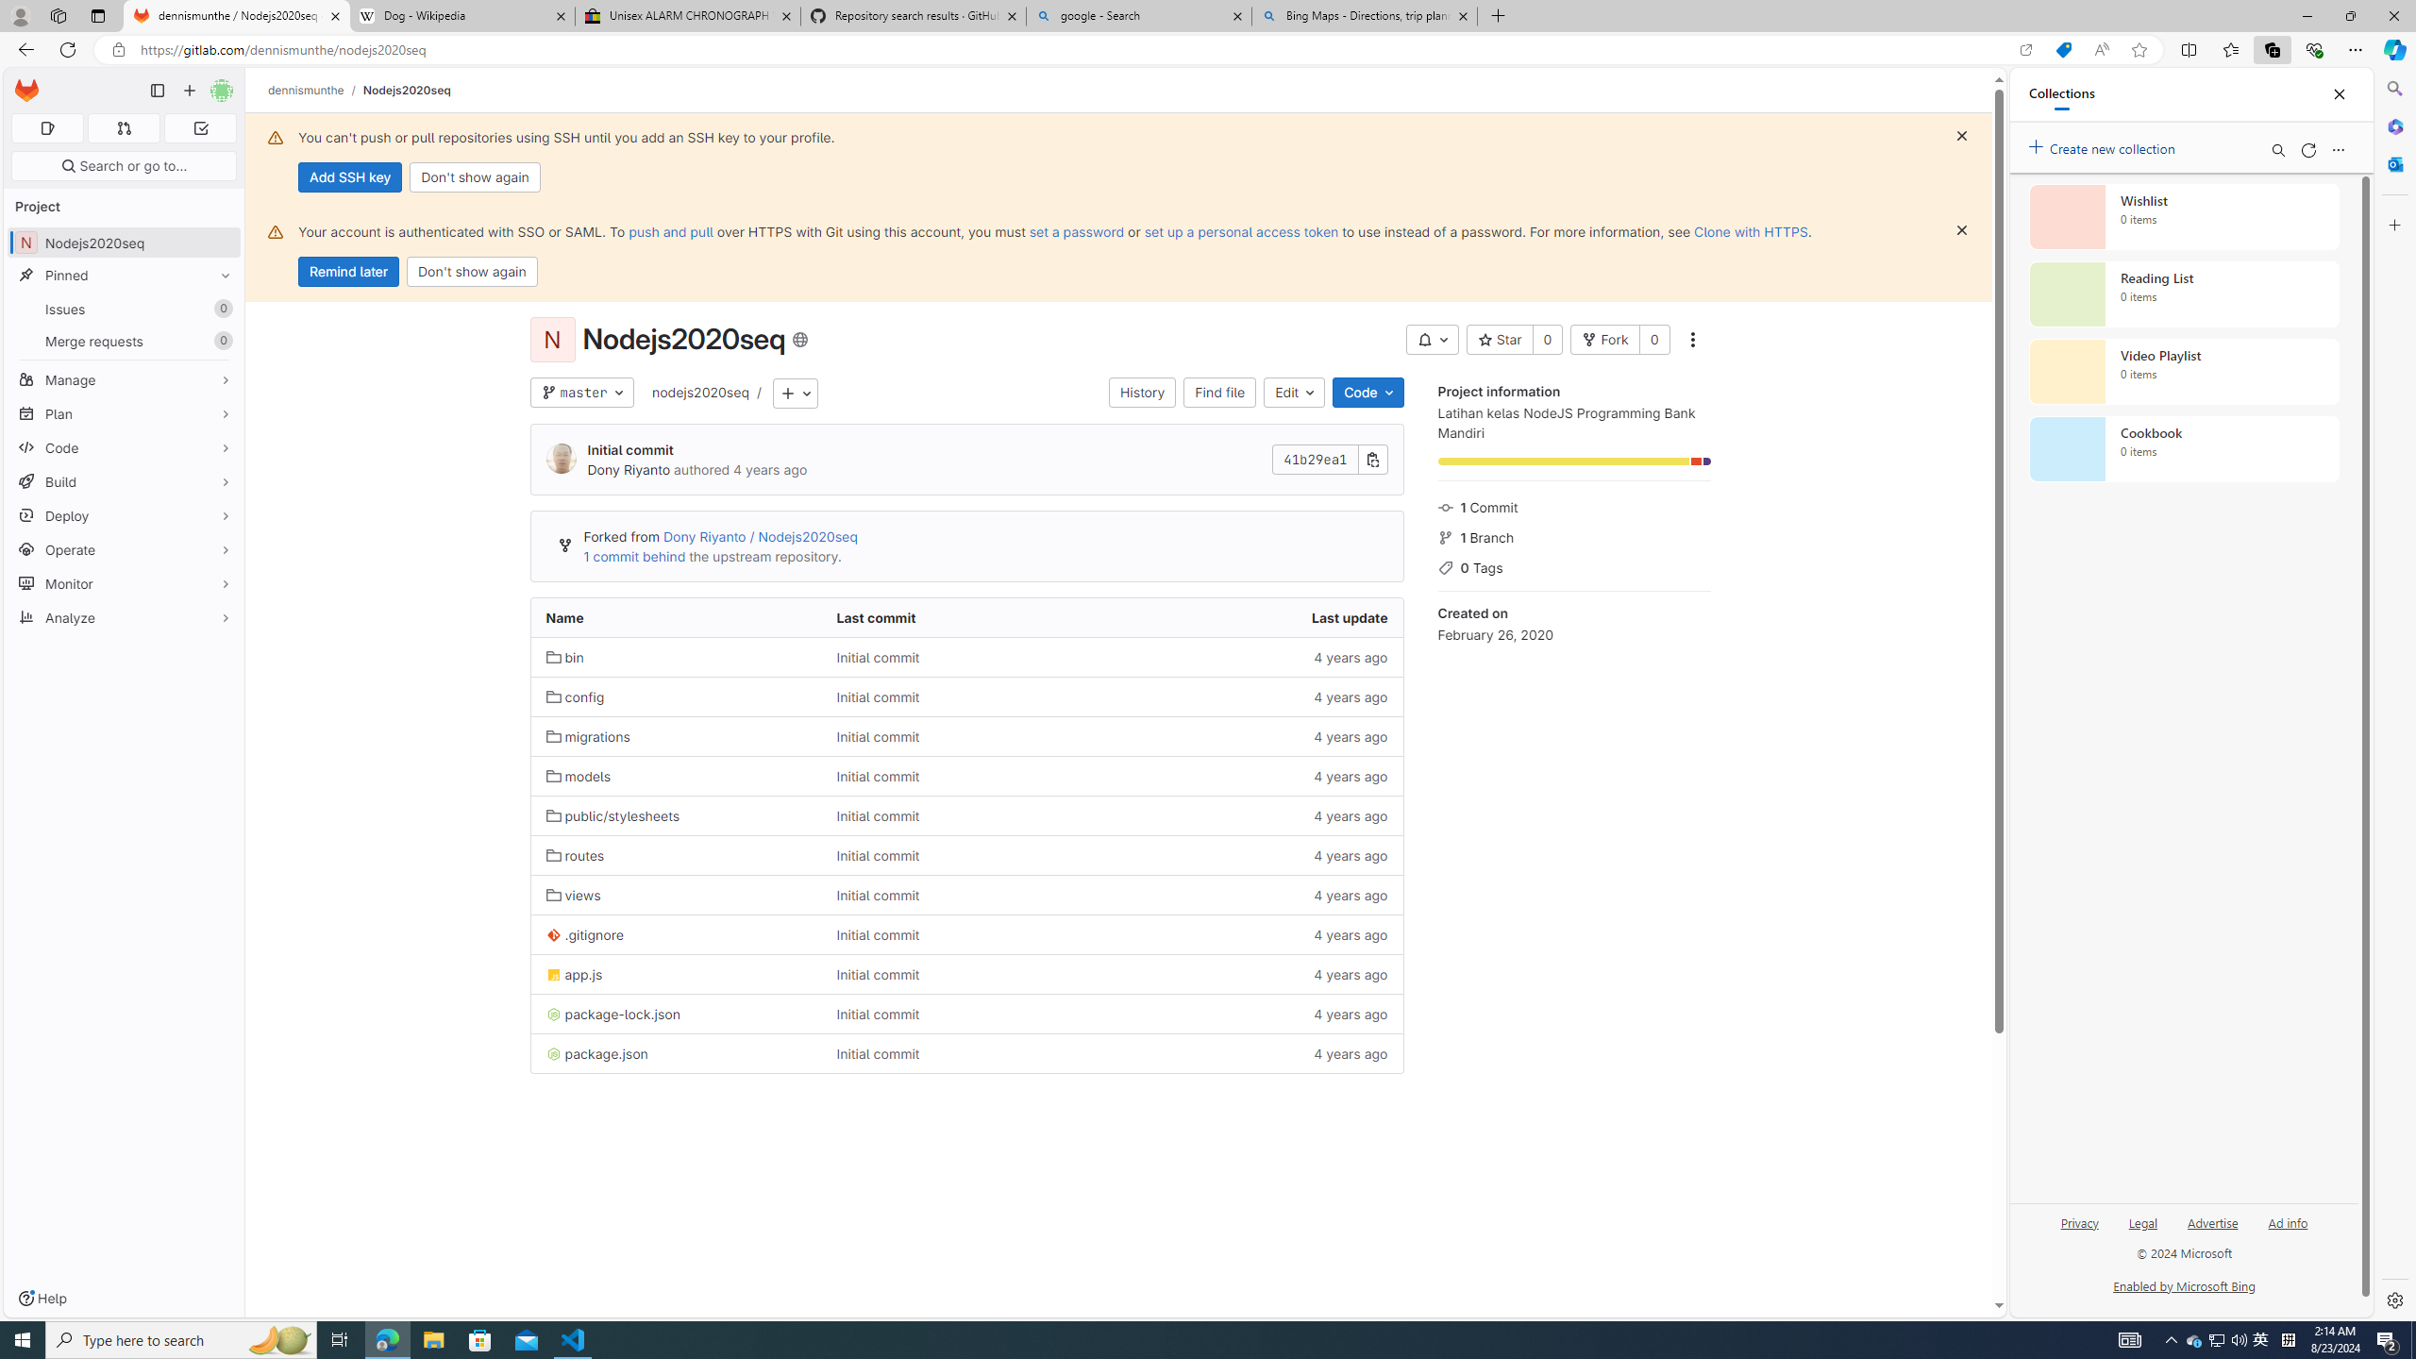  What do you see at coordinates (1077, 231) in the screenshot?
I see `set a password` at bounding box center [1077, 231].